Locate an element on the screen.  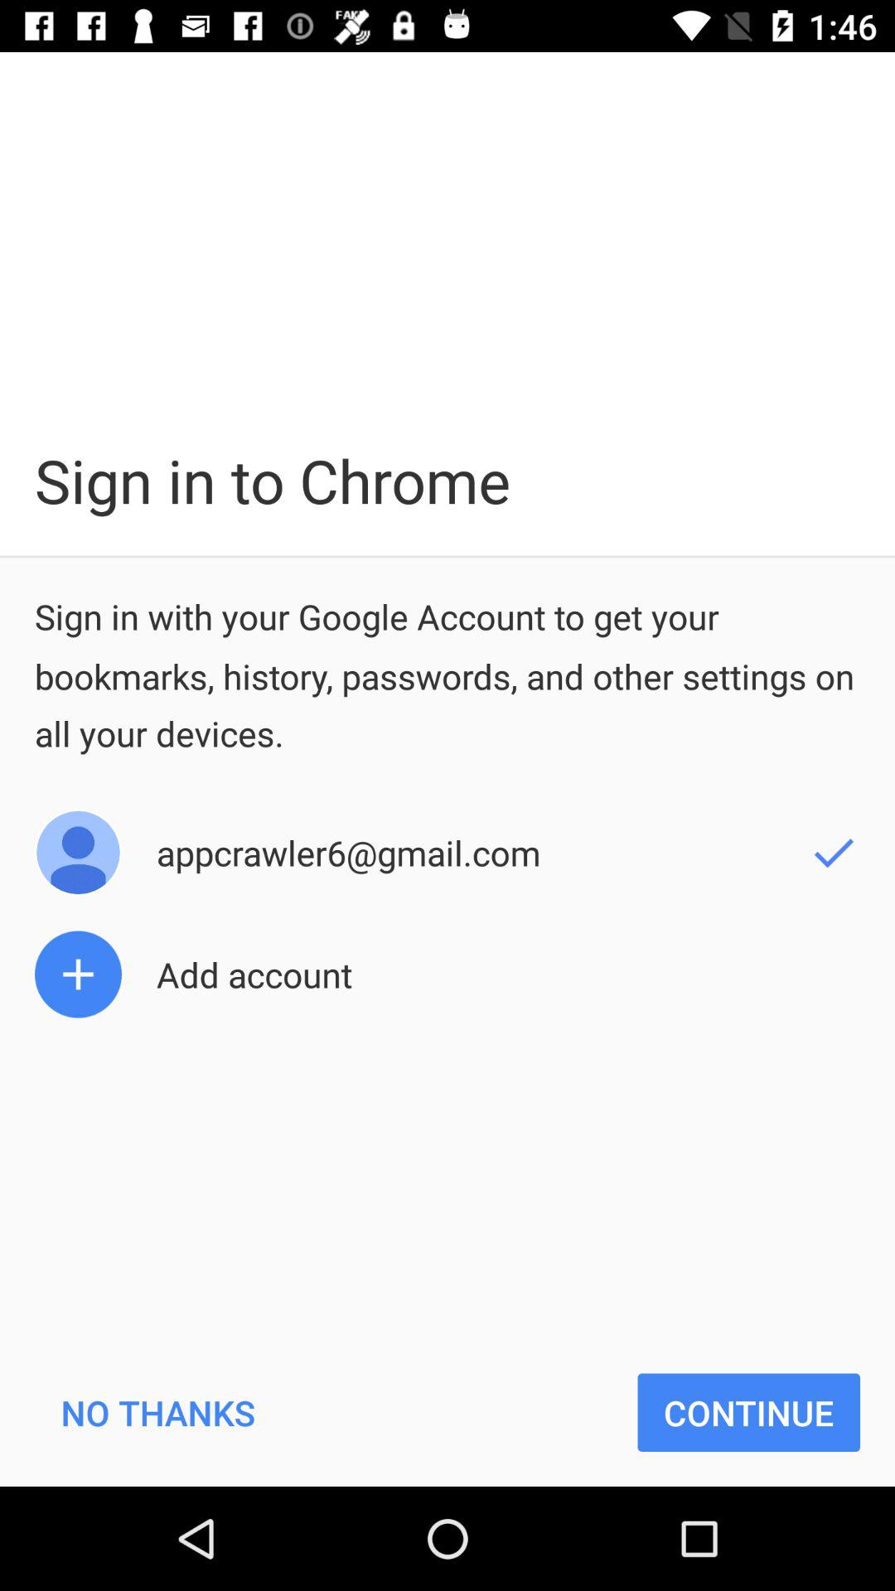
launch continue icon is located at coordinates (749, 1412).